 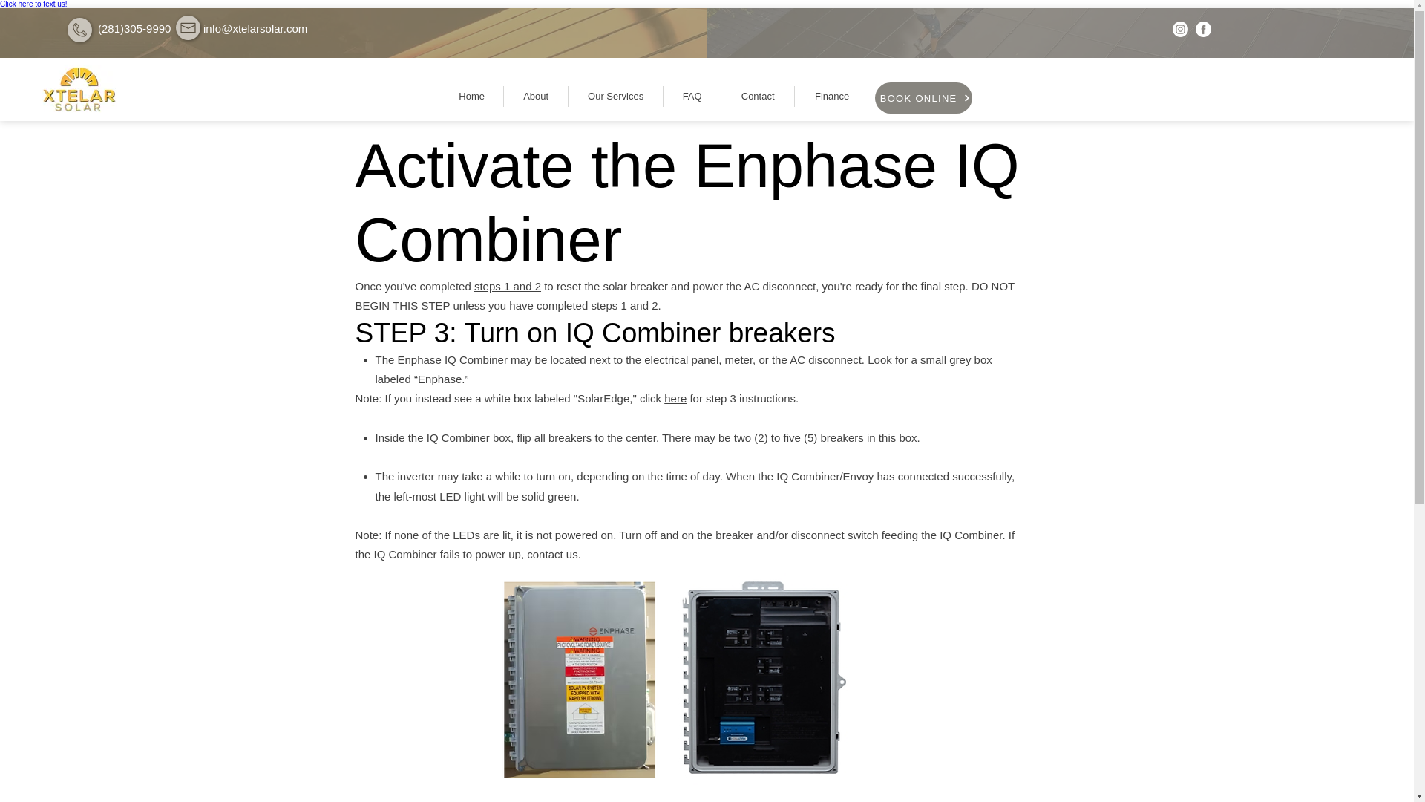 I want to click on Our Services, so click(x=615, y=96).